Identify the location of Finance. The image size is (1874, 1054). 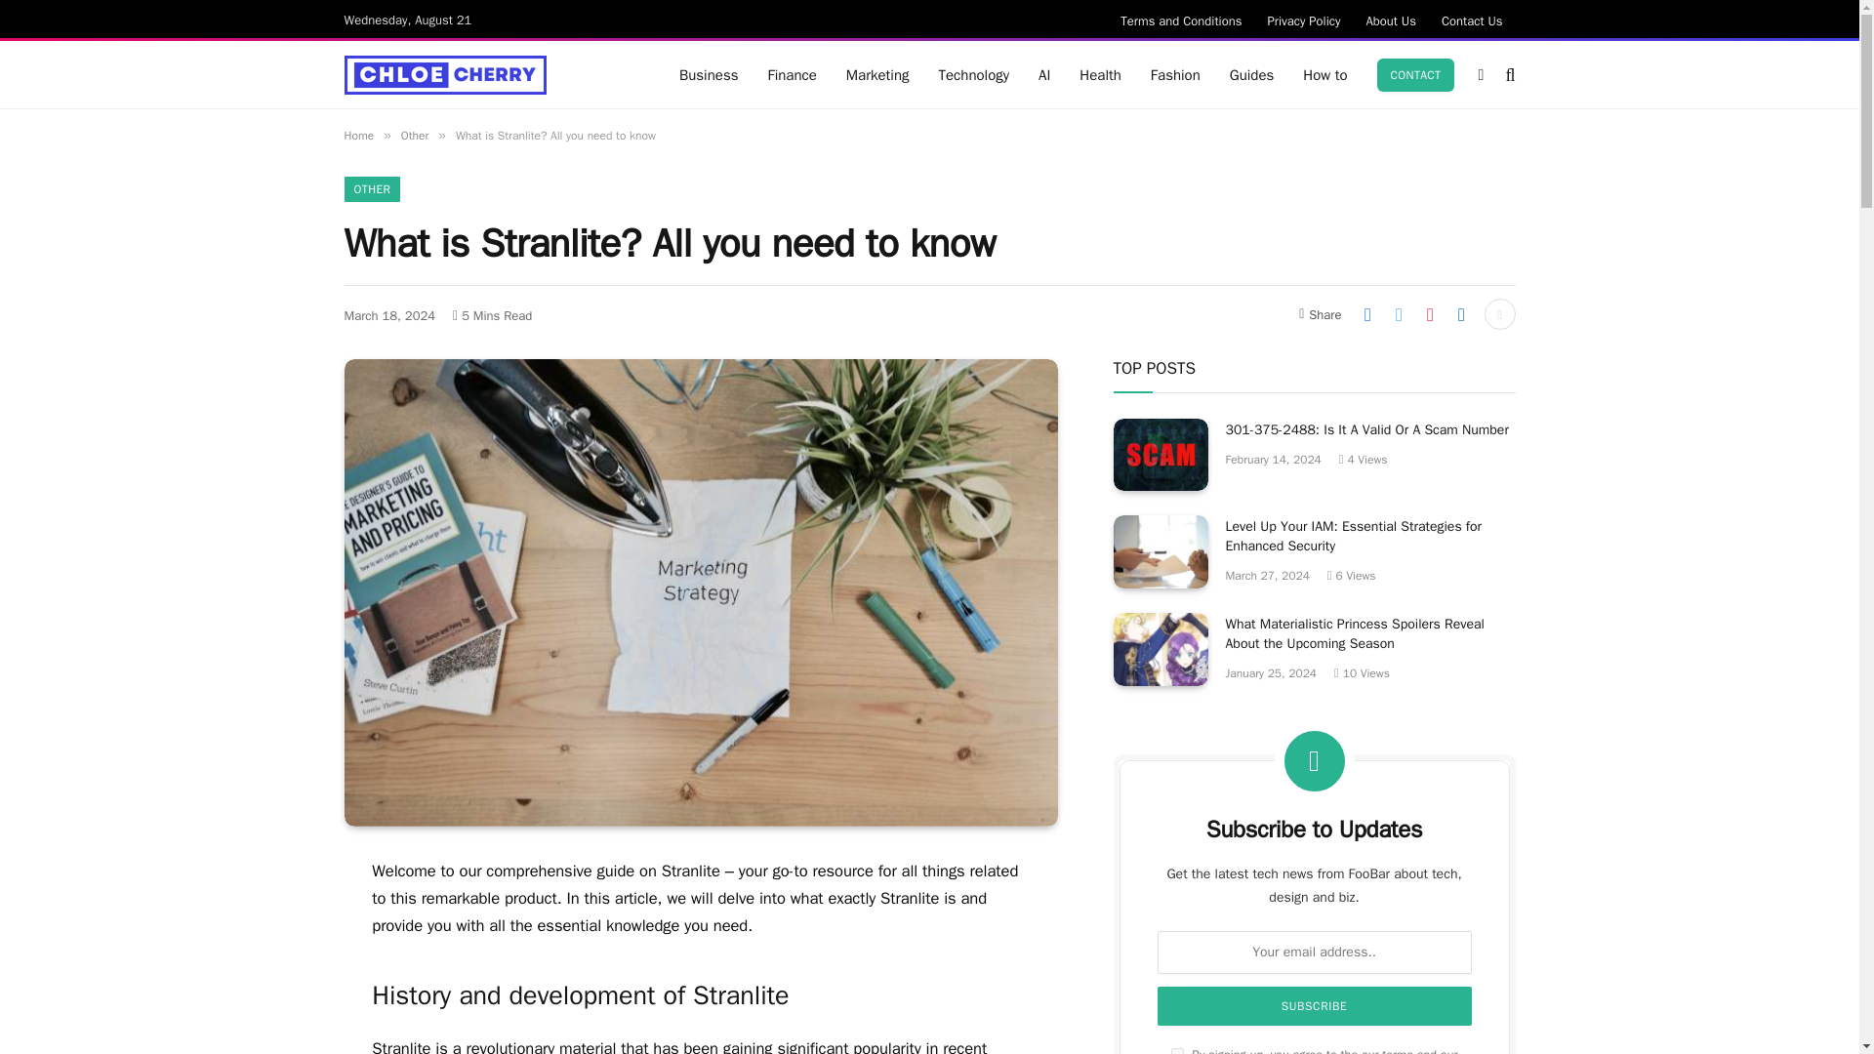
(791, 74).